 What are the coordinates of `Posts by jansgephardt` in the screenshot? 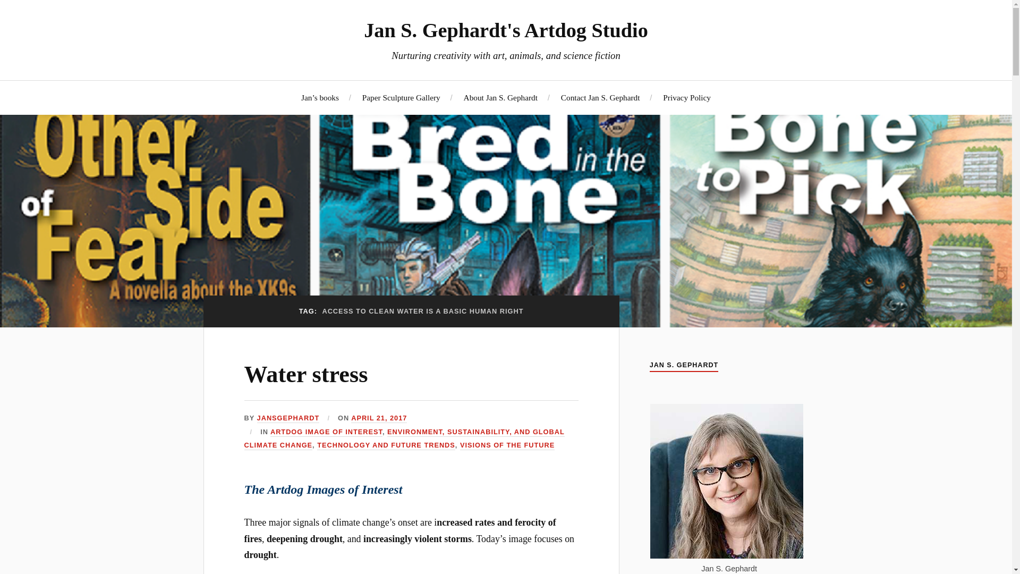 It's located at (288, 418).